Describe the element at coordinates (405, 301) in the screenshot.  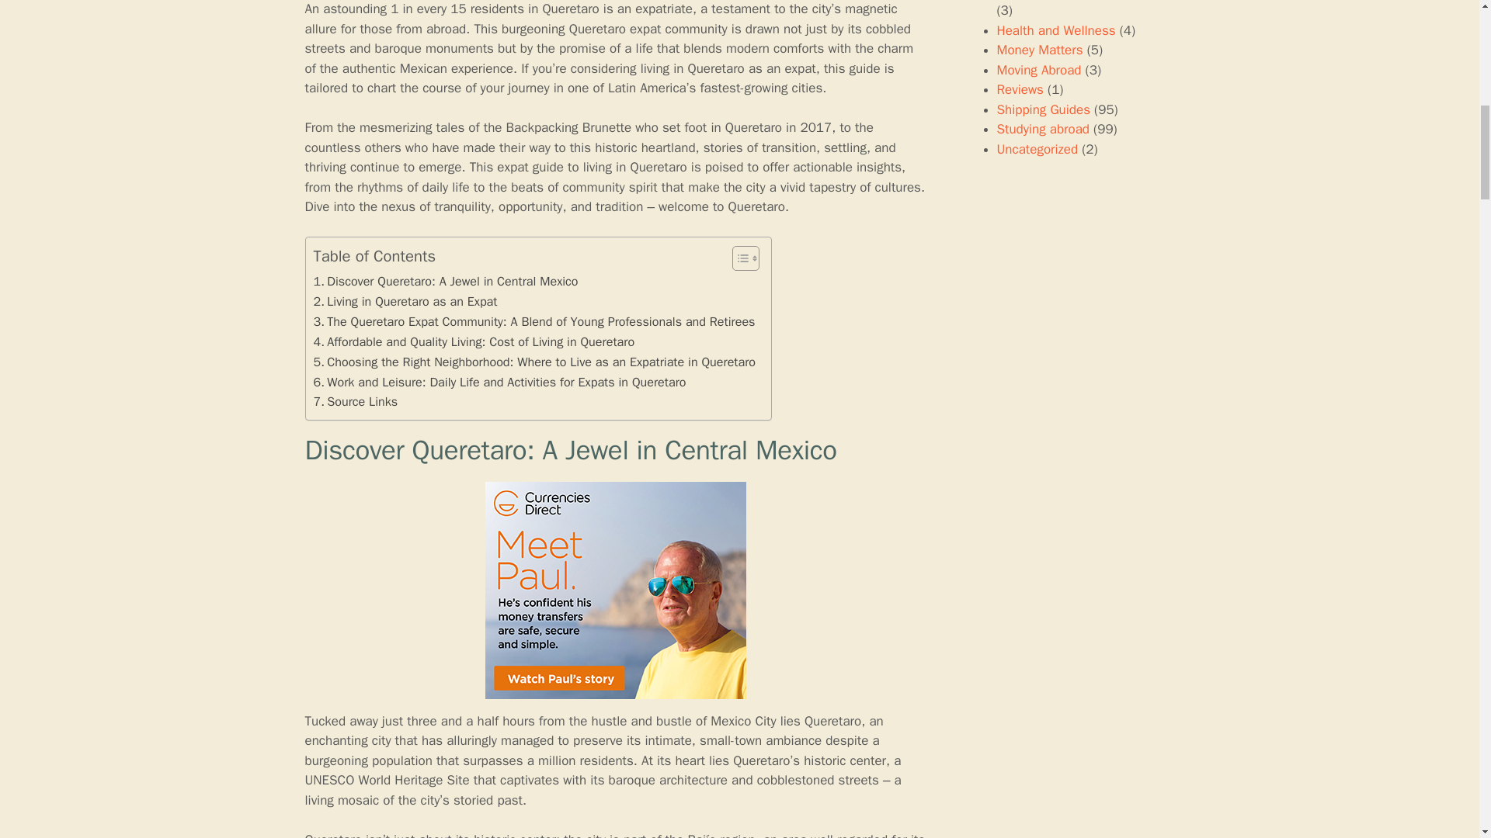
I see `Living in Queretaro as an Expat` at that location.